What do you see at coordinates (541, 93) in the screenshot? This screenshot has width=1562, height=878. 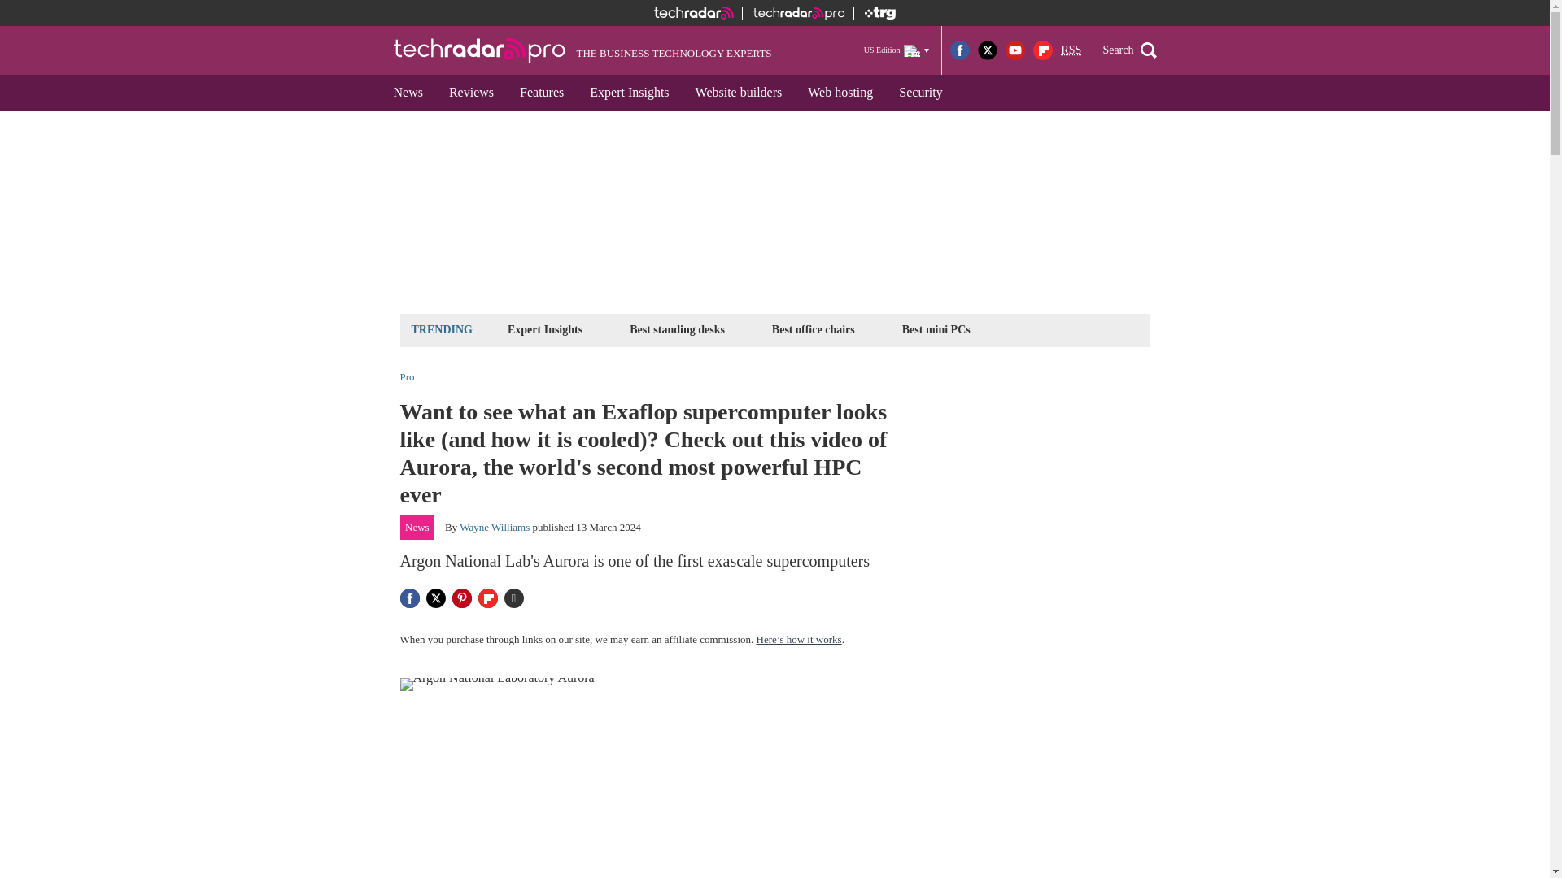 I see `Features` at bounding box center [541, 93].